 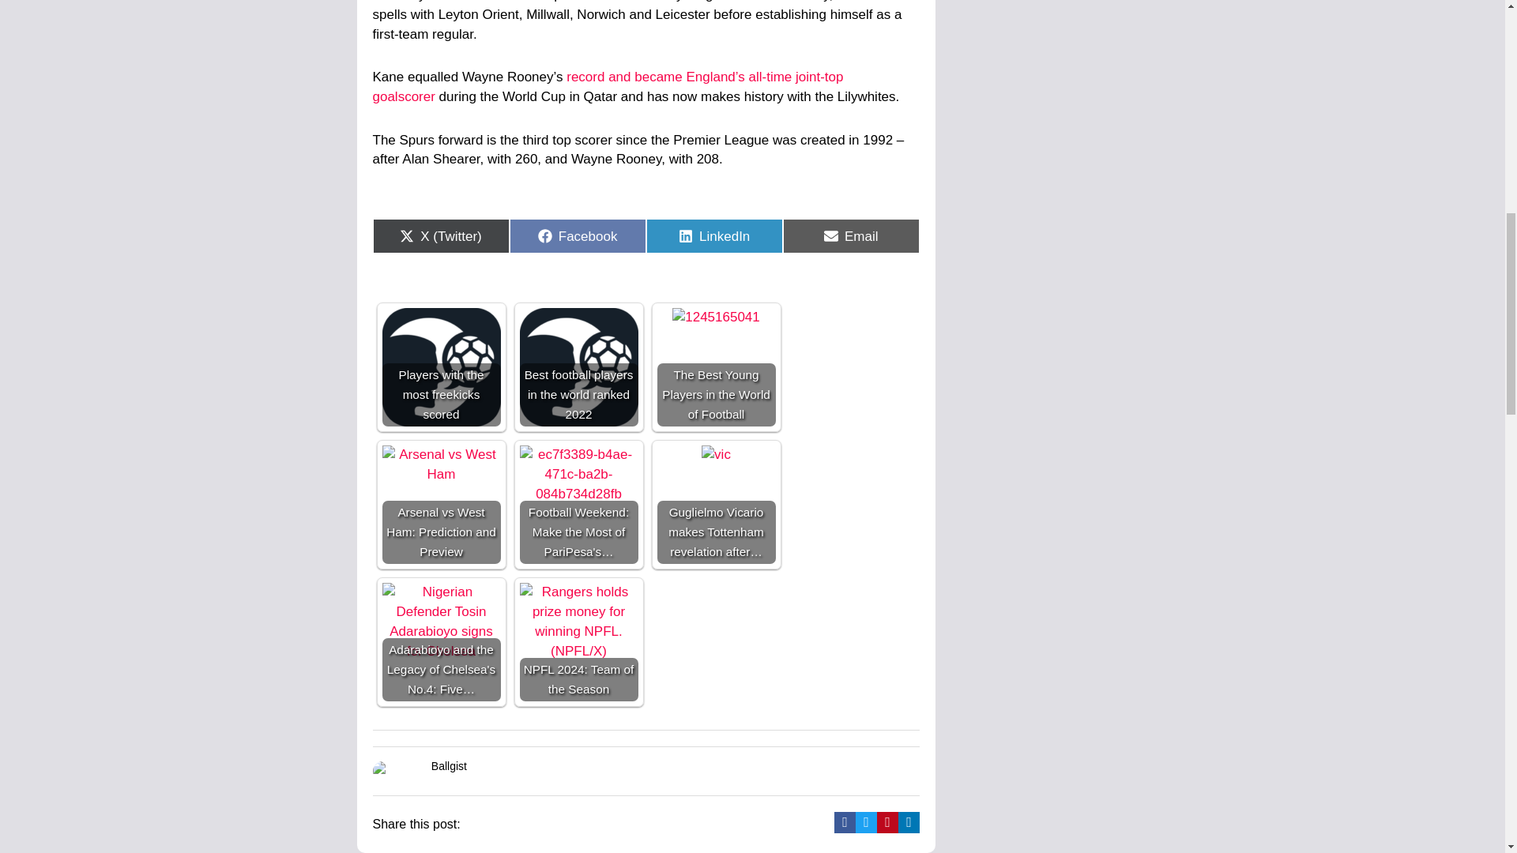 What do you see at coordinates (579, 622) in the screenshot?
I see `NPFL 2024: Team of the Season` at bounding box center [579, 622].